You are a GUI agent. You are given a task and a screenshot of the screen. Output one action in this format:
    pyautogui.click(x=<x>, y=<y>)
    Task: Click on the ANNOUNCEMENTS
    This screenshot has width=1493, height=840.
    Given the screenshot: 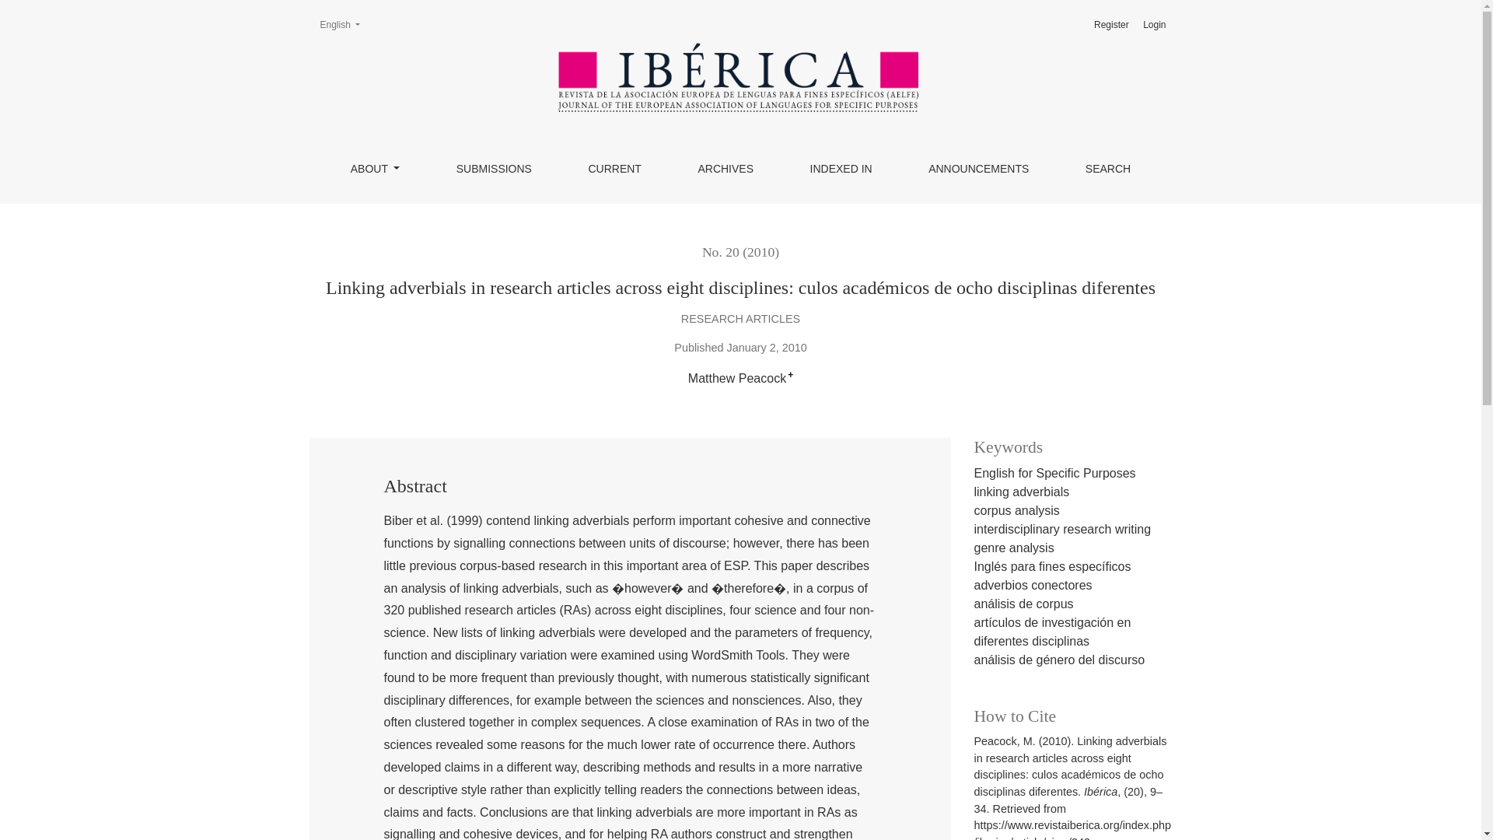 What is the action you would take?
    pyautogui.click(x=339, y=25)
    